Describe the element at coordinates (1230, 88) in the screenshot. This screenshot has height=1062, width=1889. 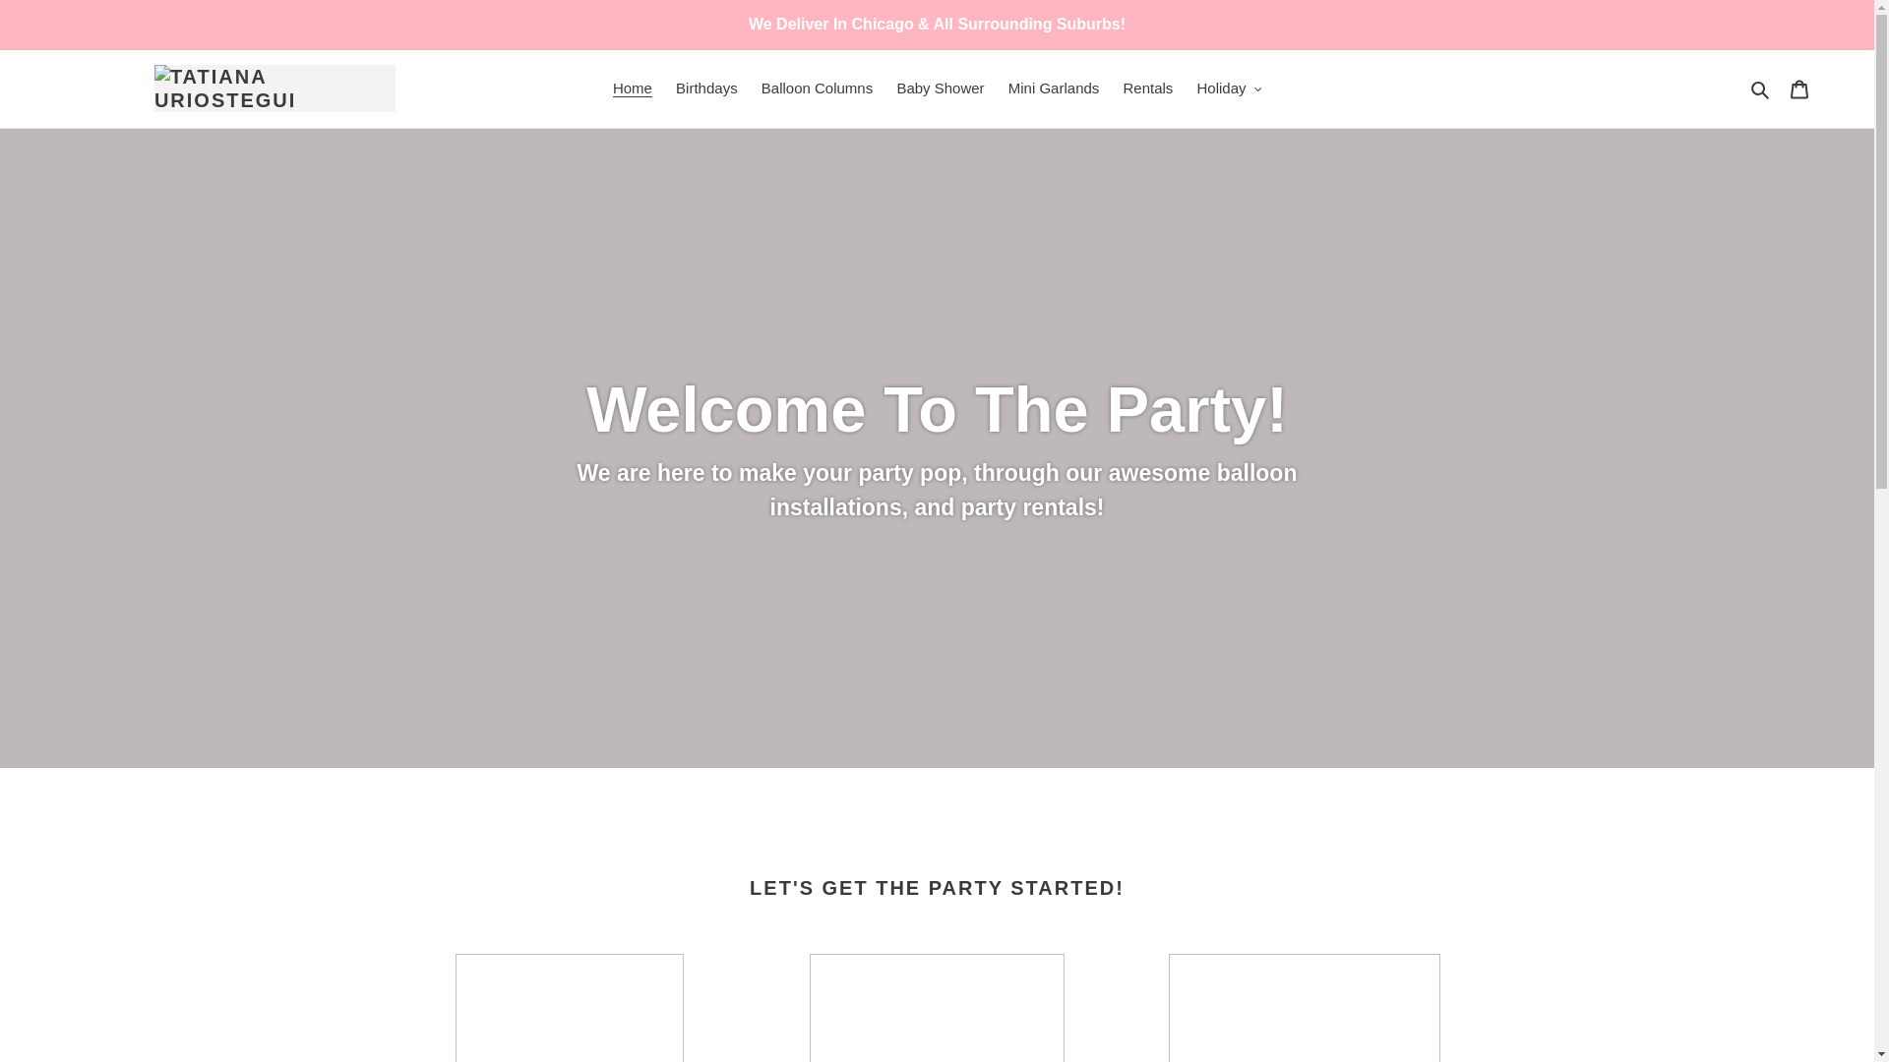
I see `Holiday` at that location.